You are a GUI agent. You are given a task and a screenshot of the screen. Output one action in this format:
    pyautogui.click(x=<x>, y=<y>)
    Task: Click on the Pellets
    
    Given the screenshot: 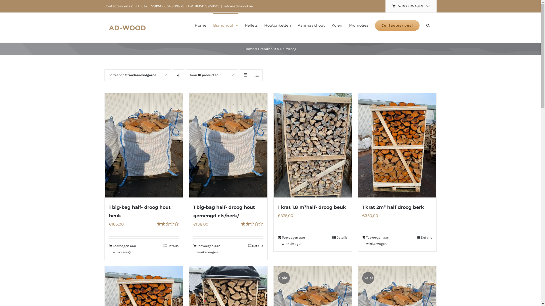 What is the action you would take?
    pyautogui.click(x=251, y=25)
    